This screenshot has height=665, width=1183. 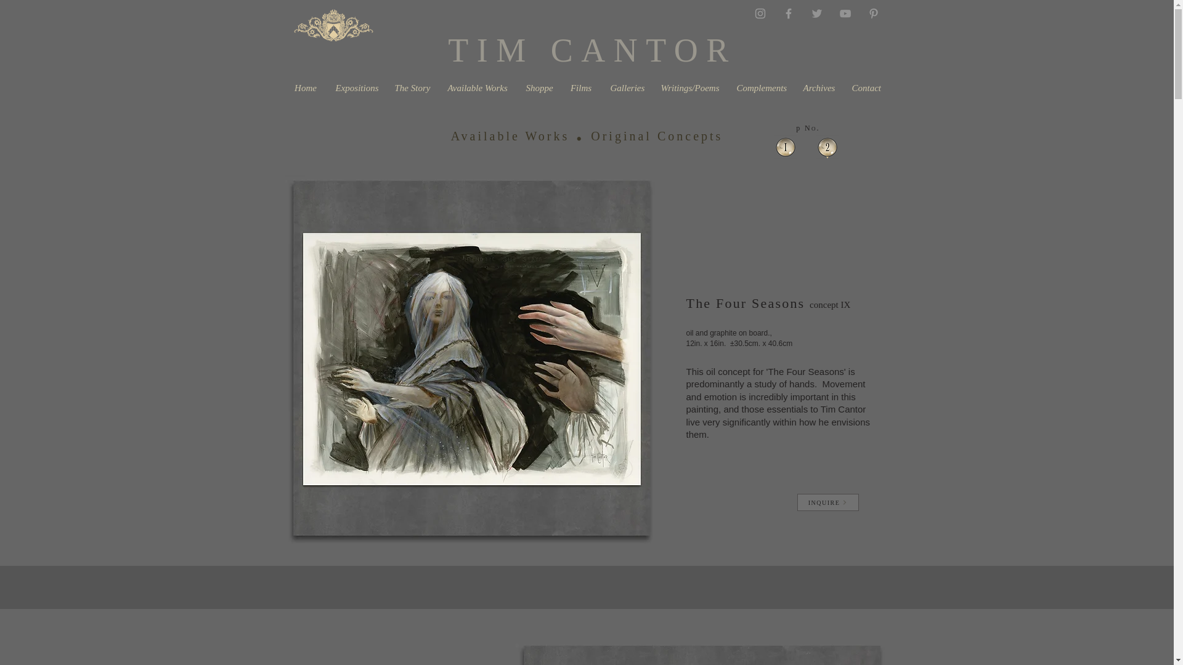 What do you see at coordinates (539, 87) in the screenshot?
I see `Shoppe` at bounding box center [539, 87].